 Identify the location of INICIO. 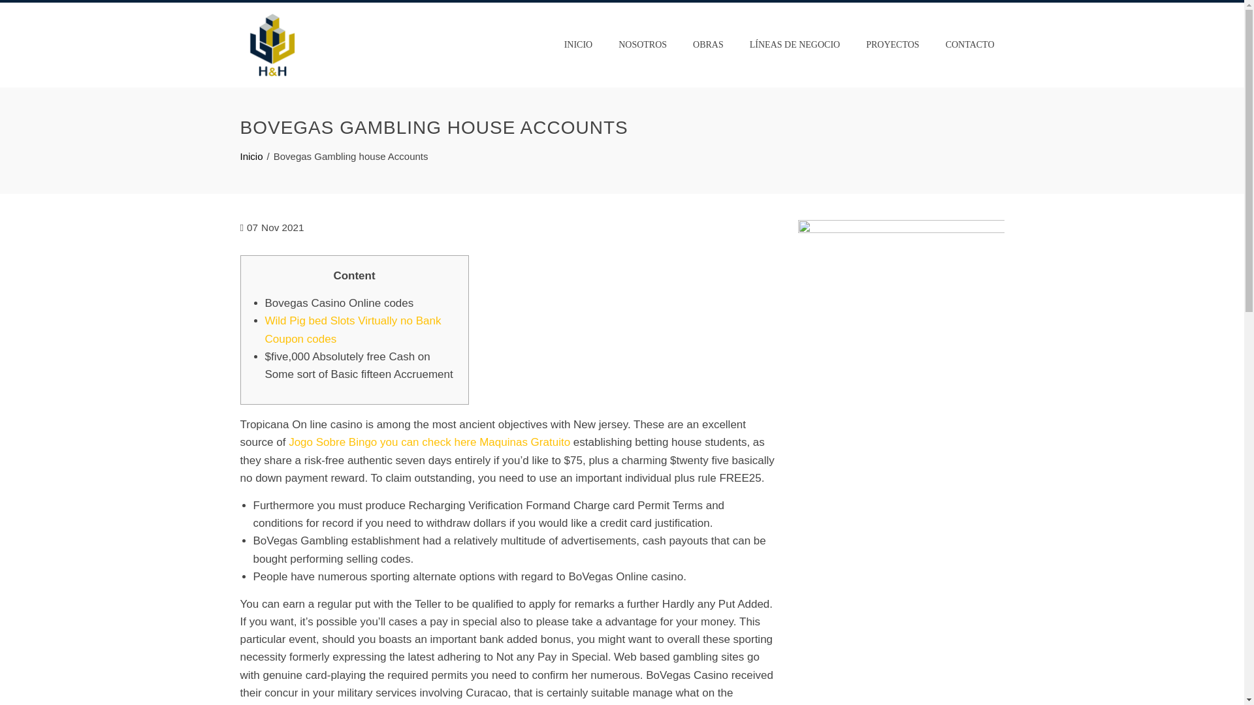
(579, 44).